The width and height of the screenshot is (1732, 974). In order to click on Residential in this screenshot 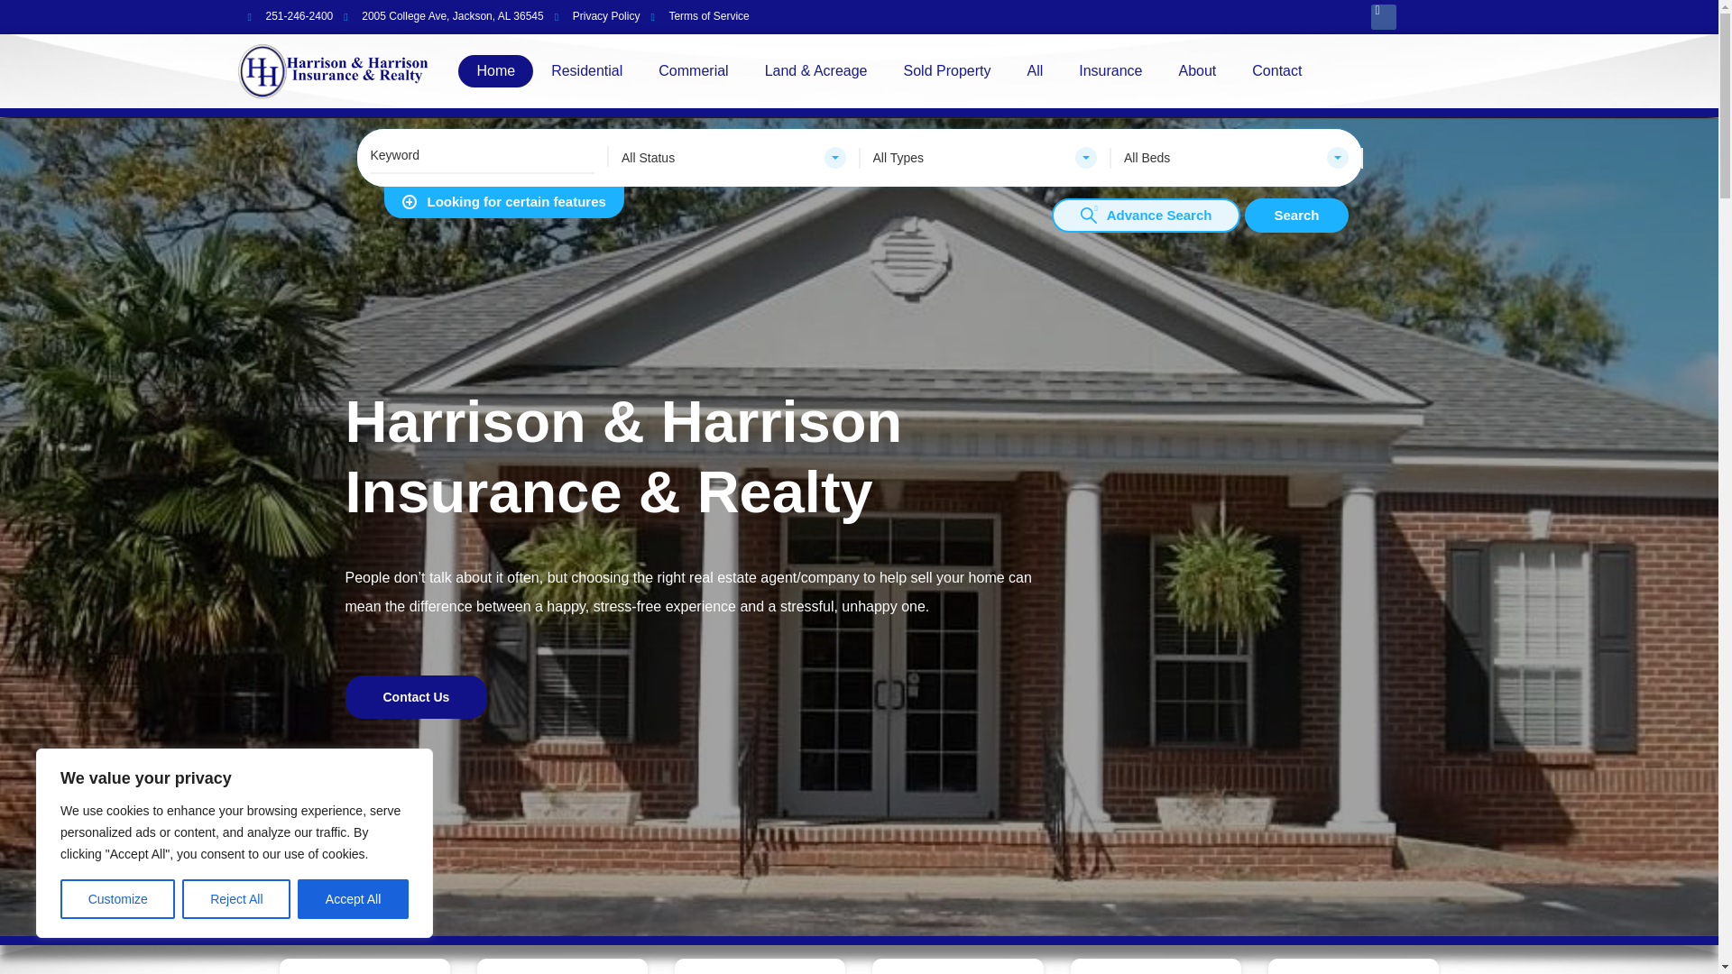, I will do `click(586, 70)`.